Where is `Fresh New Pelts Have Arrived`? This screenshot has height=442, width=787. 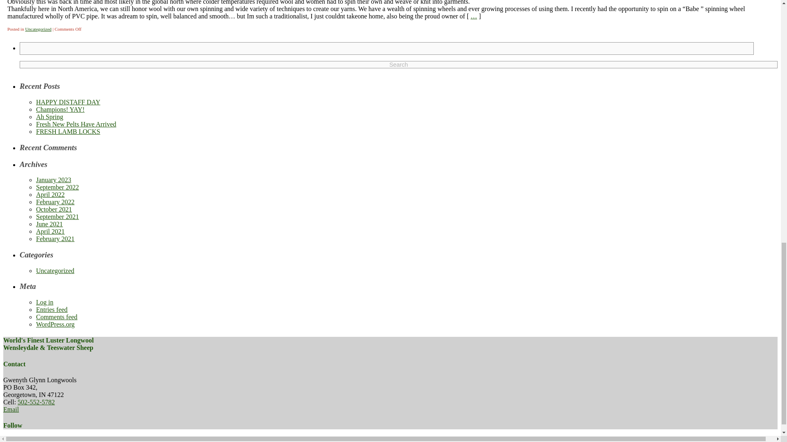 Fresh New Pelts Have Arrived is located at coordinates (76, 124).